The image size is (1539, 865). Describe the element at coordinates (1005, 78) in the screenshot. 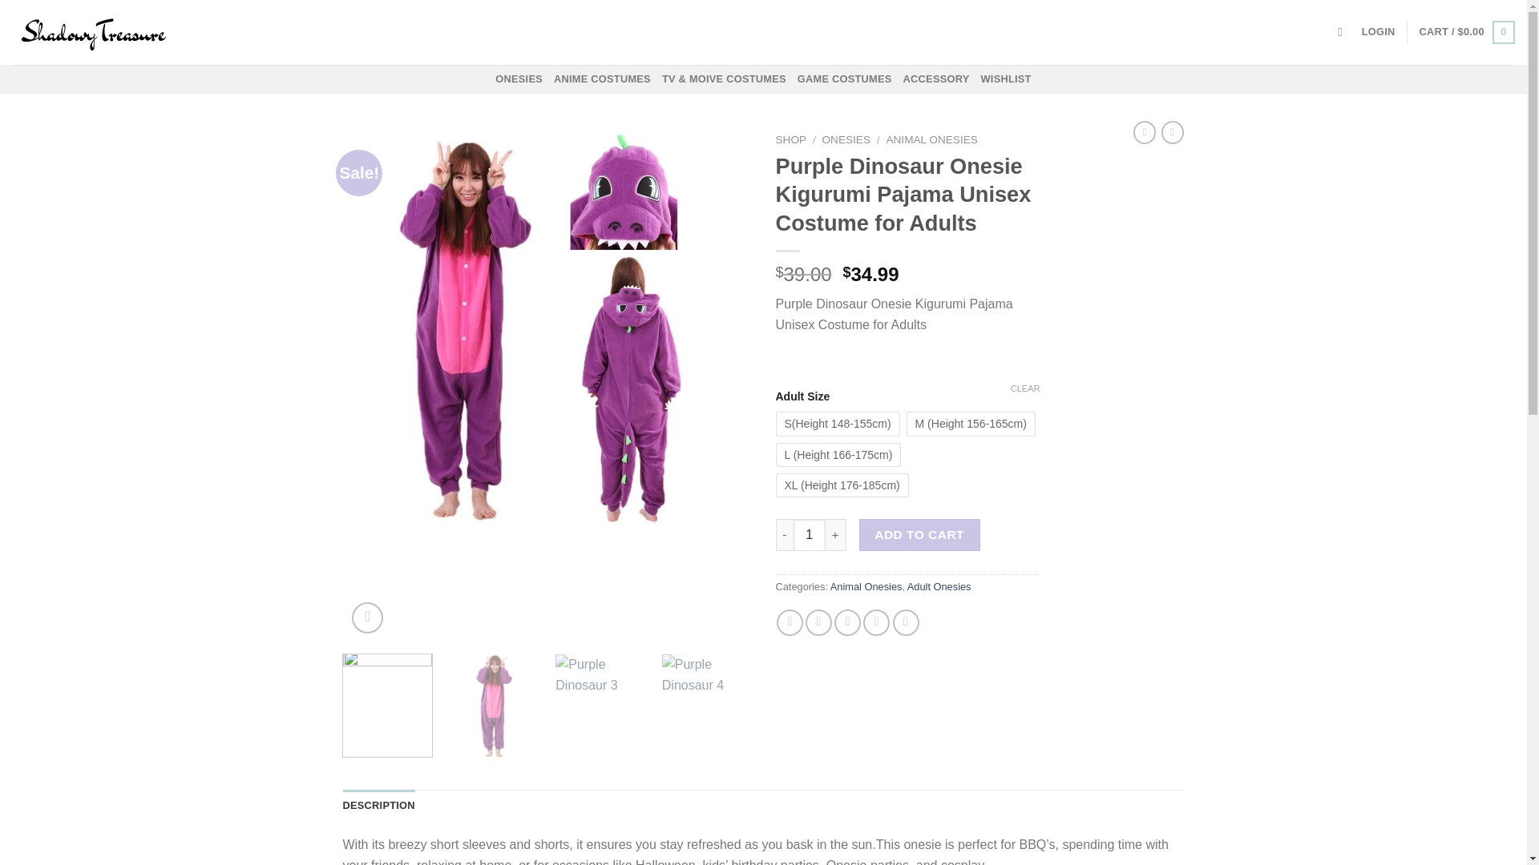

I see `WISHLIST` at that location.